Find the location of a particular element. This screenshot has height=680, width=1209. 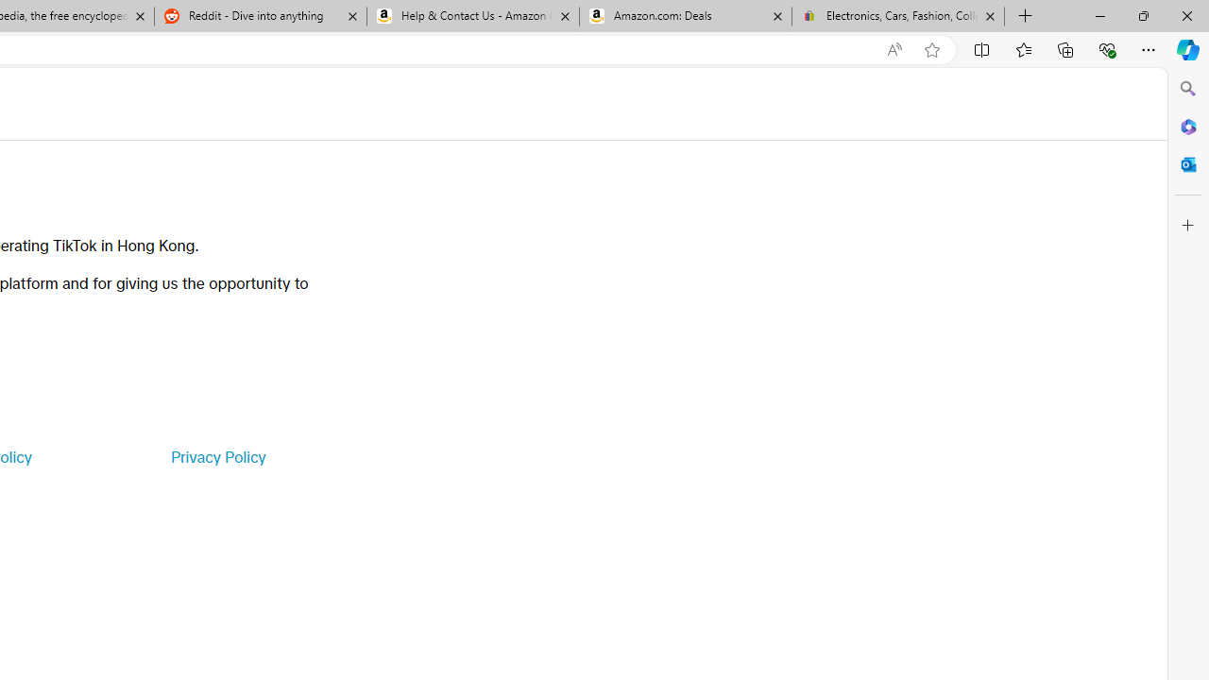

Amazon.com: Deals is located at coordinates (686, 17).